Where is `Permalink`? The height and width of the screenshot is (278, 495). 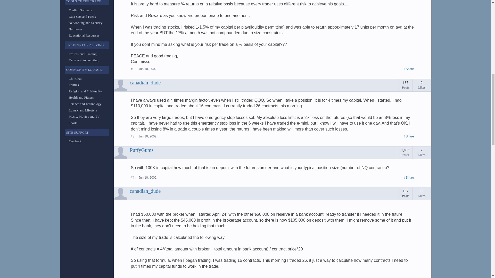
Permalink is located at coordinates (147, 177).